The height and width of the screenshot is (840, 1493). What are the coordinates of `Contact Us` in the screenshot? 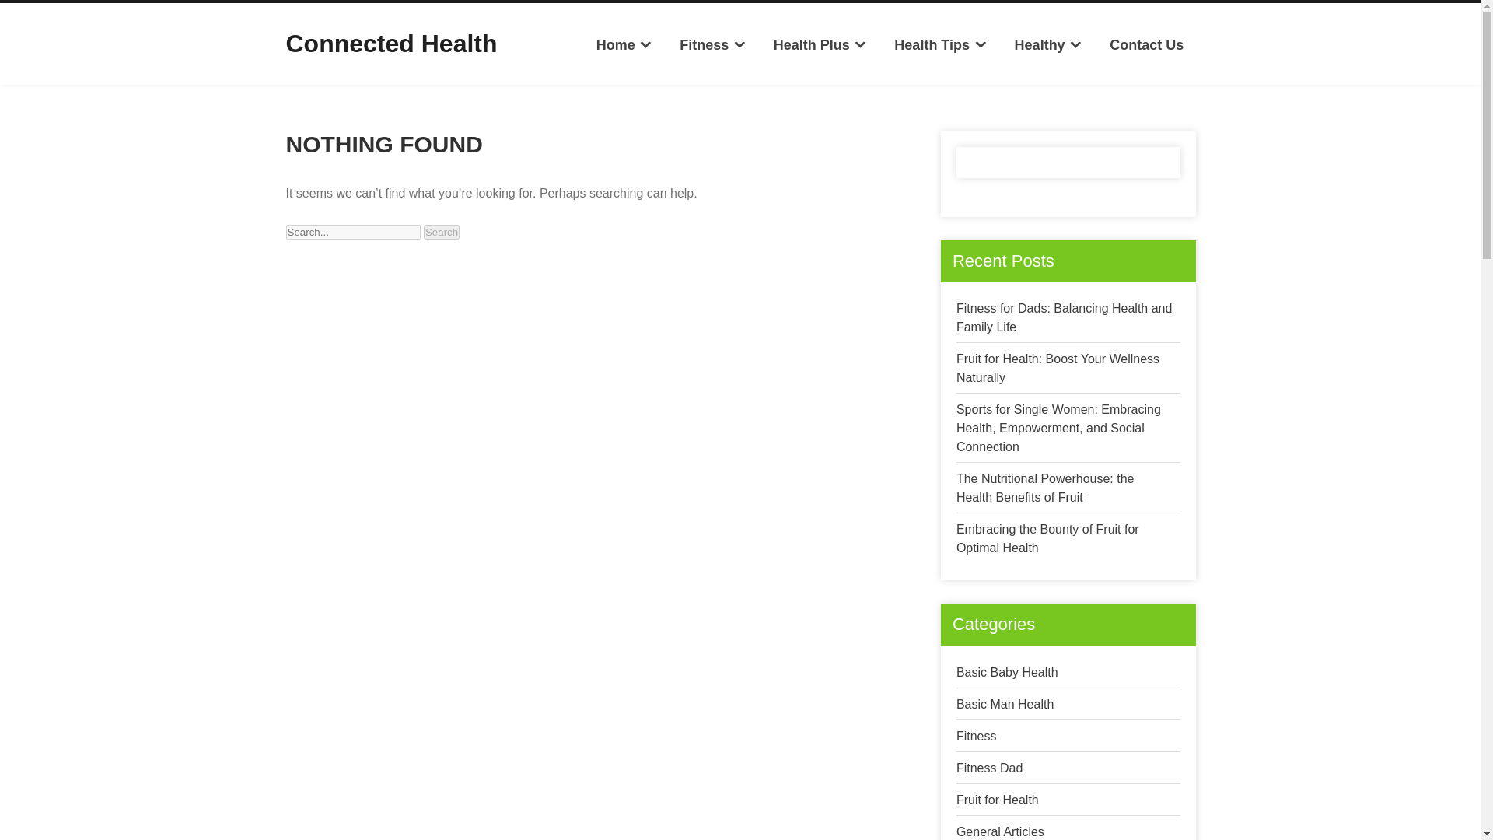 It's located at (1146, 45).